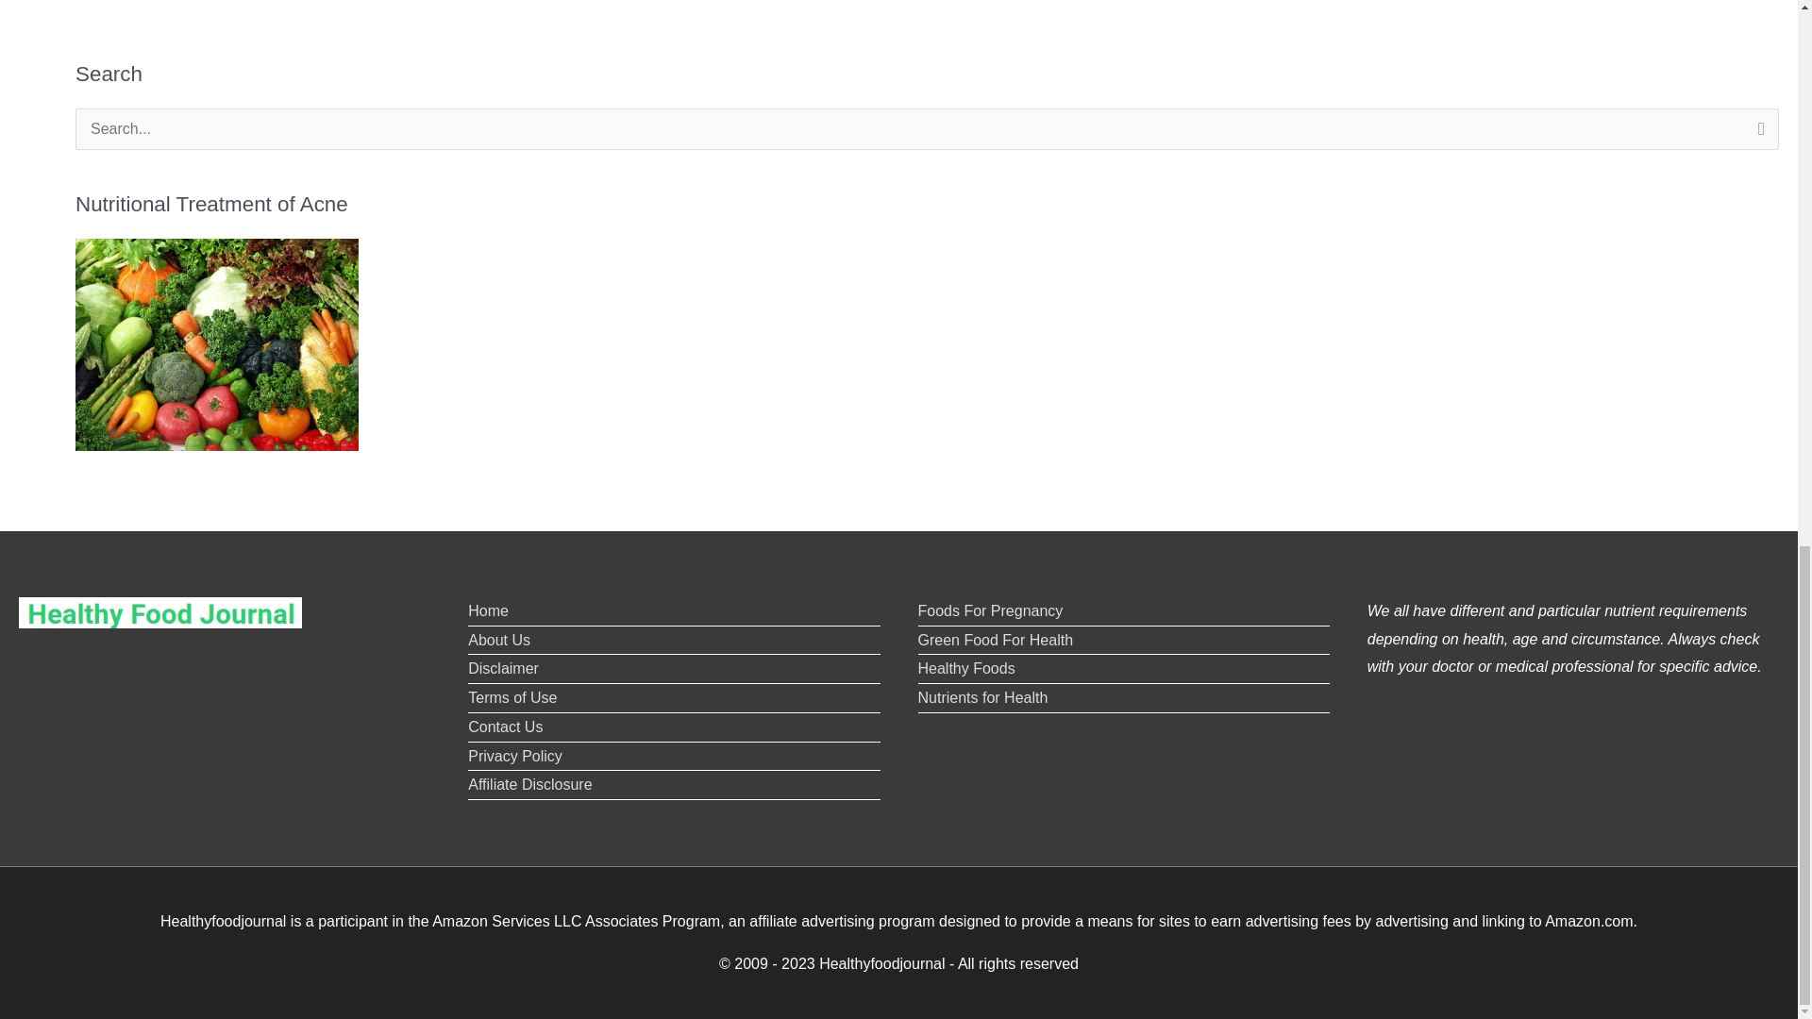 Image resolution: width=1812 pixels, height=1019 pixels. Describe the element at coordinates (529, 784) in the screenshot. I see `Affiliate Disclosure` at that location.